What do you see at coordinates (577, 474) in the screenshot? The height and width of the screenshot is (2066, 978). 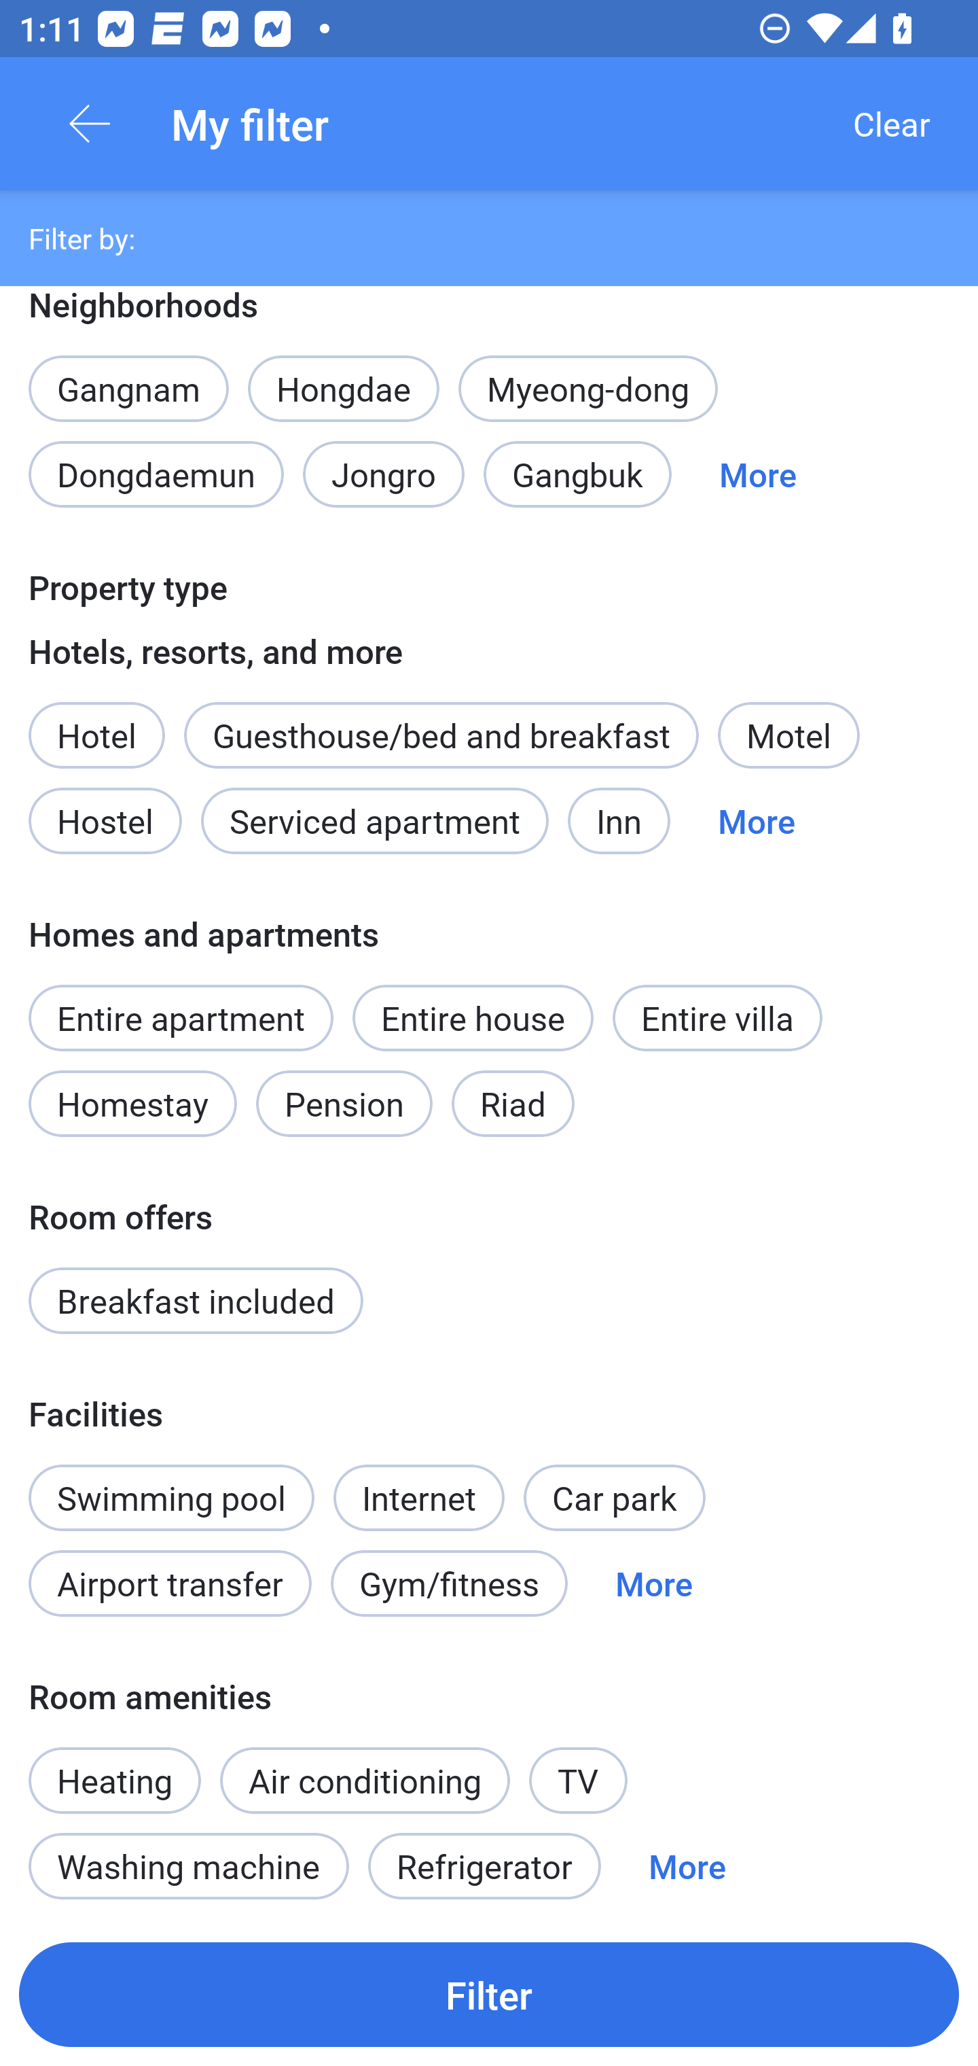 I see `Gangbuk` at bounding box center [577, 474].